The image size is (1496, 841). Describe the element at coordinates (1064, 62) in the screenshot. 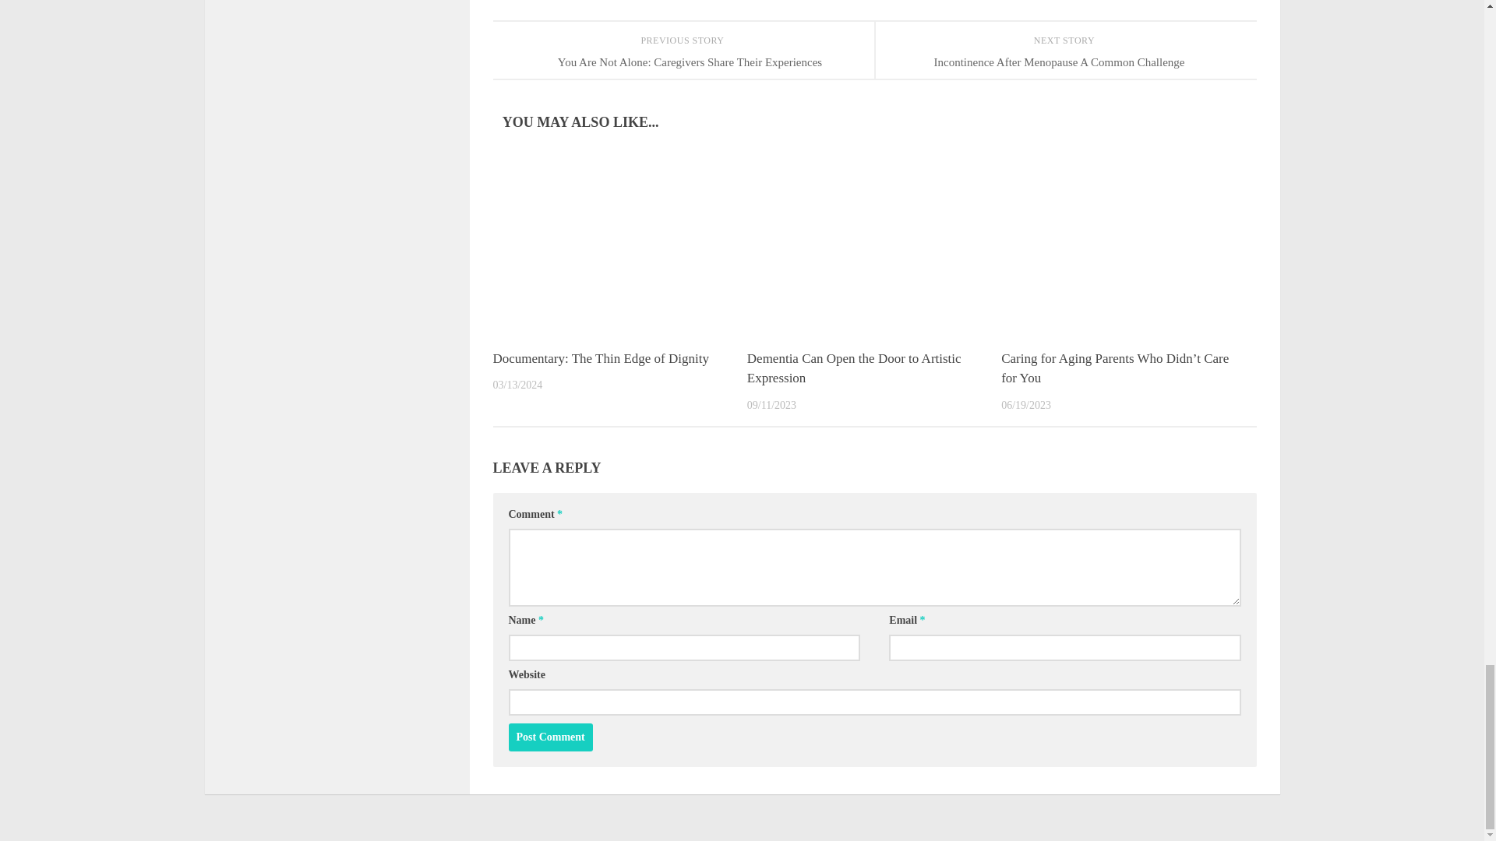

I see `Incontinence After Menopause A Common Challenge` at that location.